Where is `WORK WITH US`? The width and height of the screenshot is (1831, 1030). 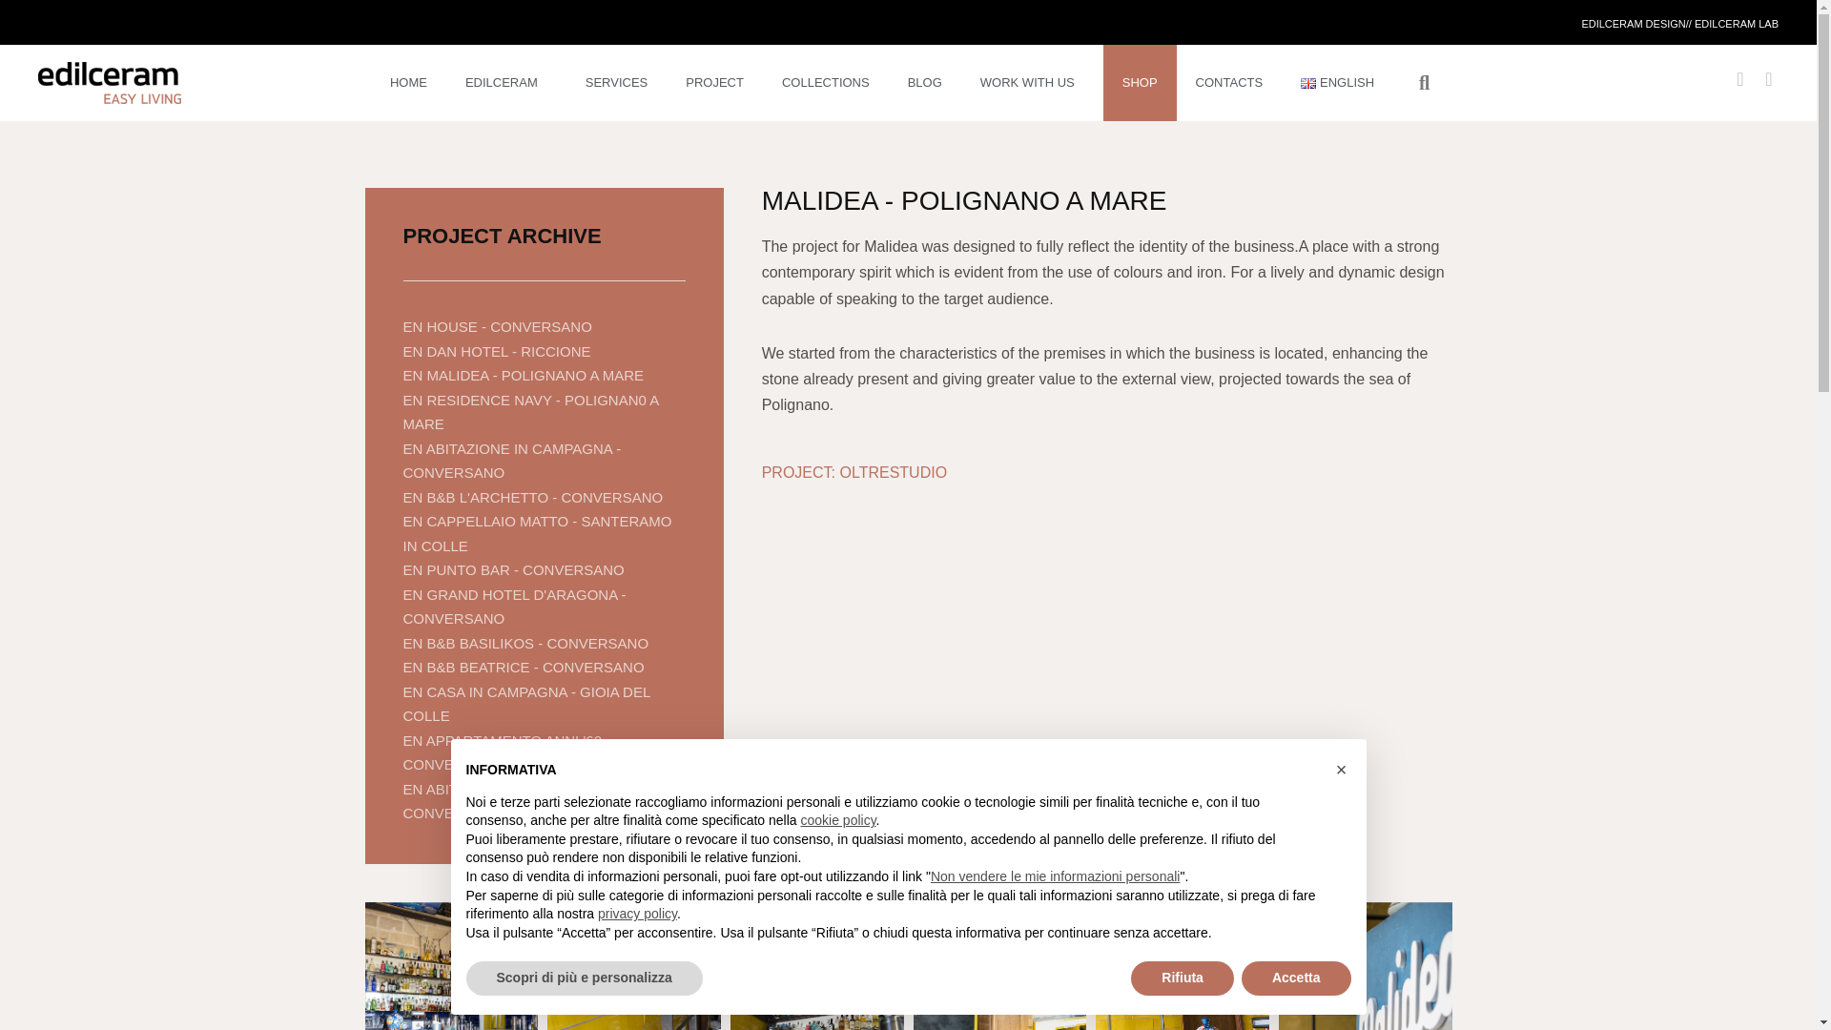
WORK WITH US is located at coordinates (1032, 83).